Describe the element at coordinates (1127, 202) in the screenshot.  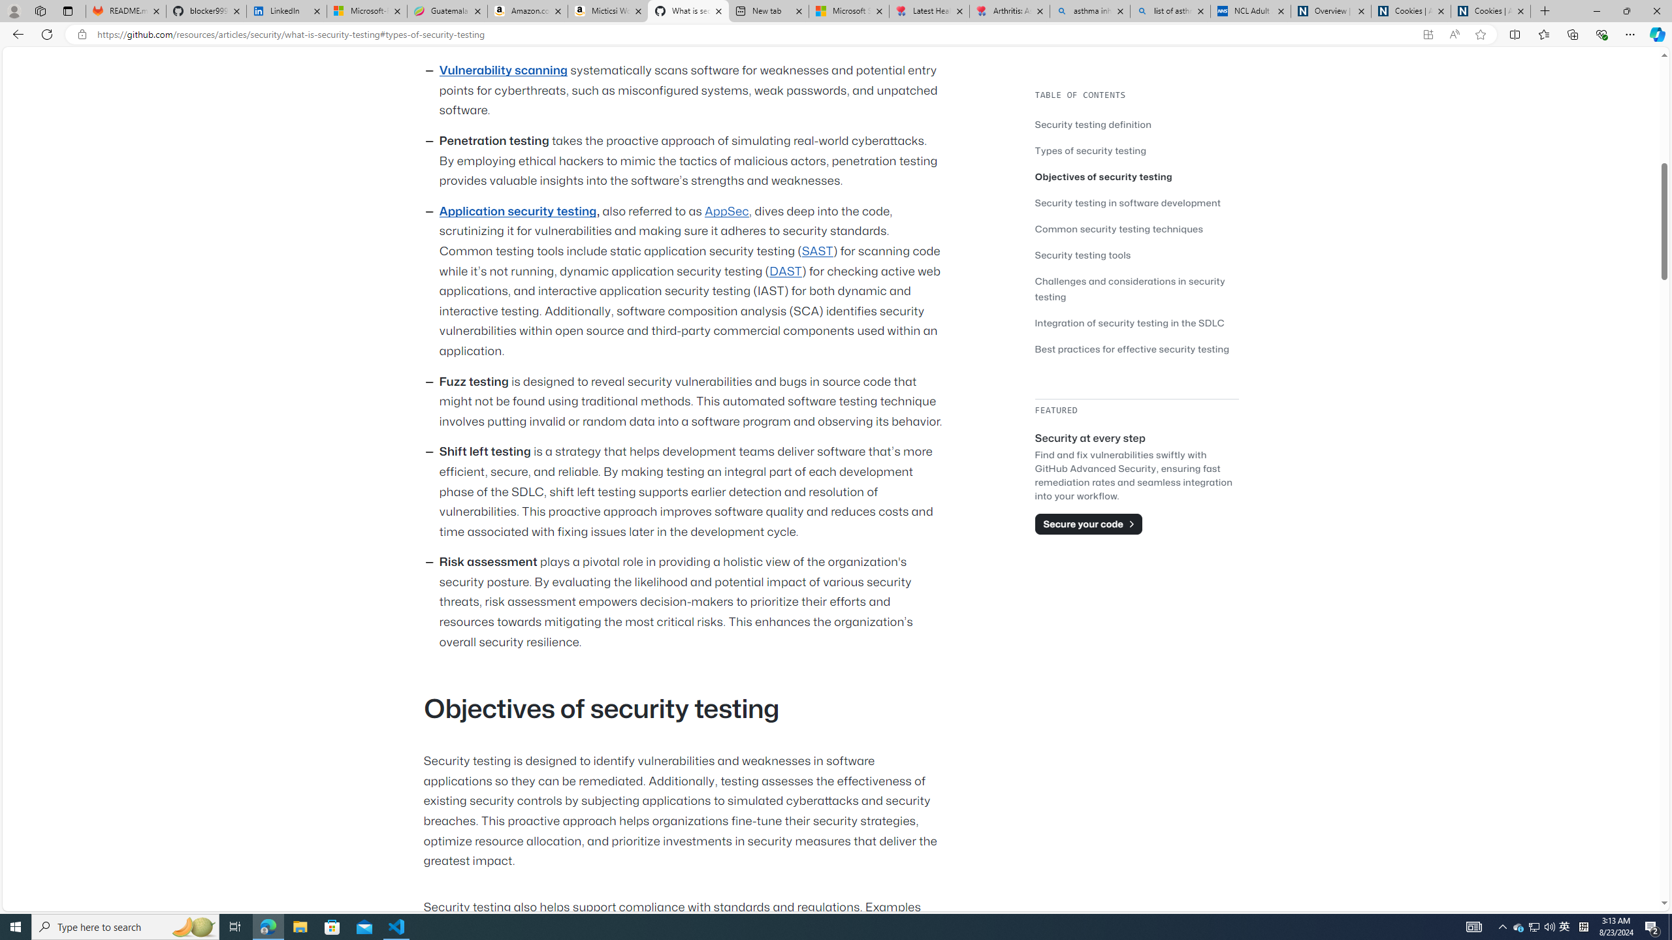
I see `Security testing in software development` at that location.